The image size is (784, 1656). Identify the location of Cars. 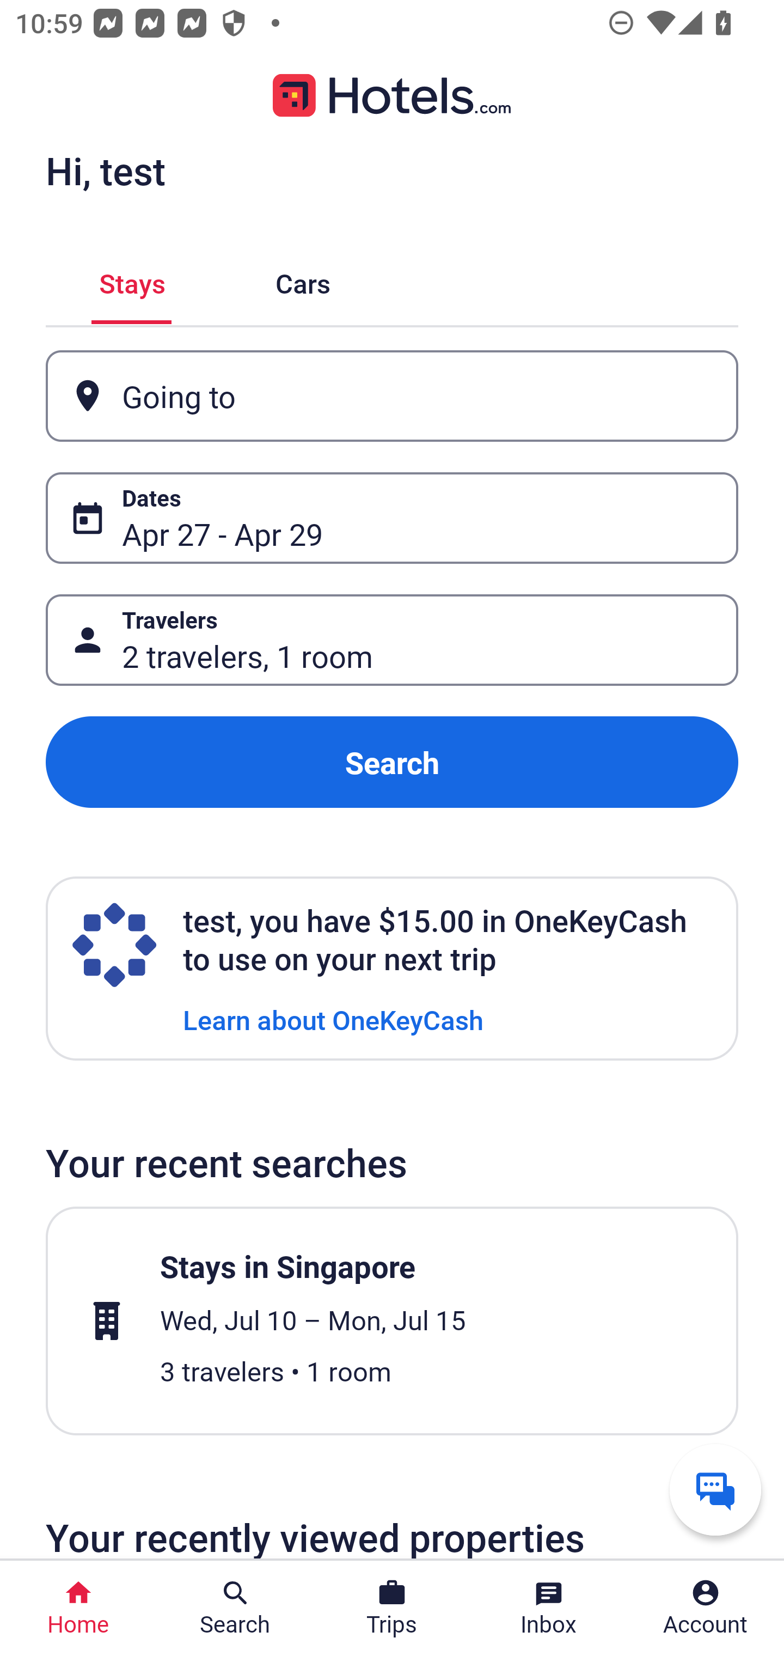
(303, 280).